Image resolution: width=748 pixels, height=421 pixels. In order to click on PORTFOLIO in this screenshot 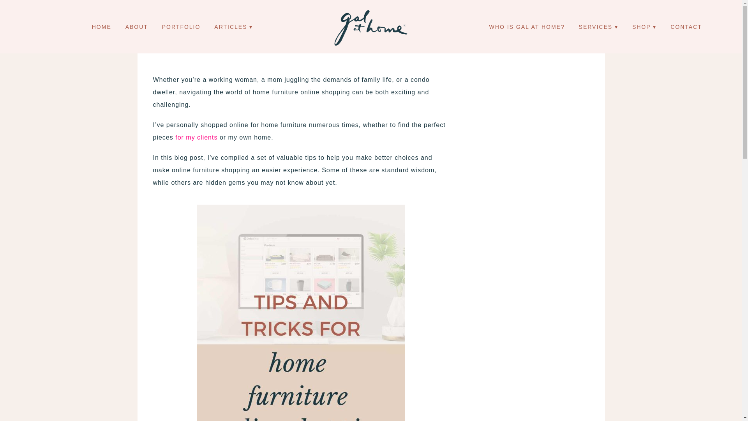, I will do `click(181, 27)`.